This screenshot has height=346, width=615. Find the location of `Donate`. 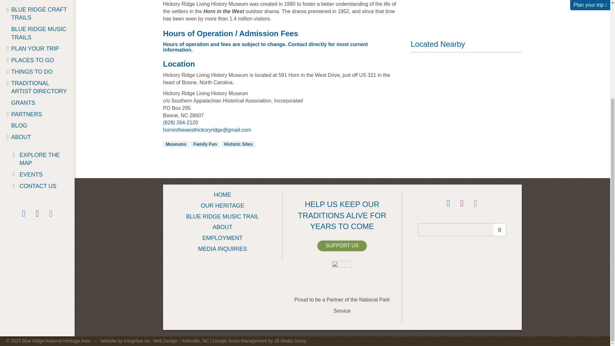

Donate is located at coordinates (342, 246).